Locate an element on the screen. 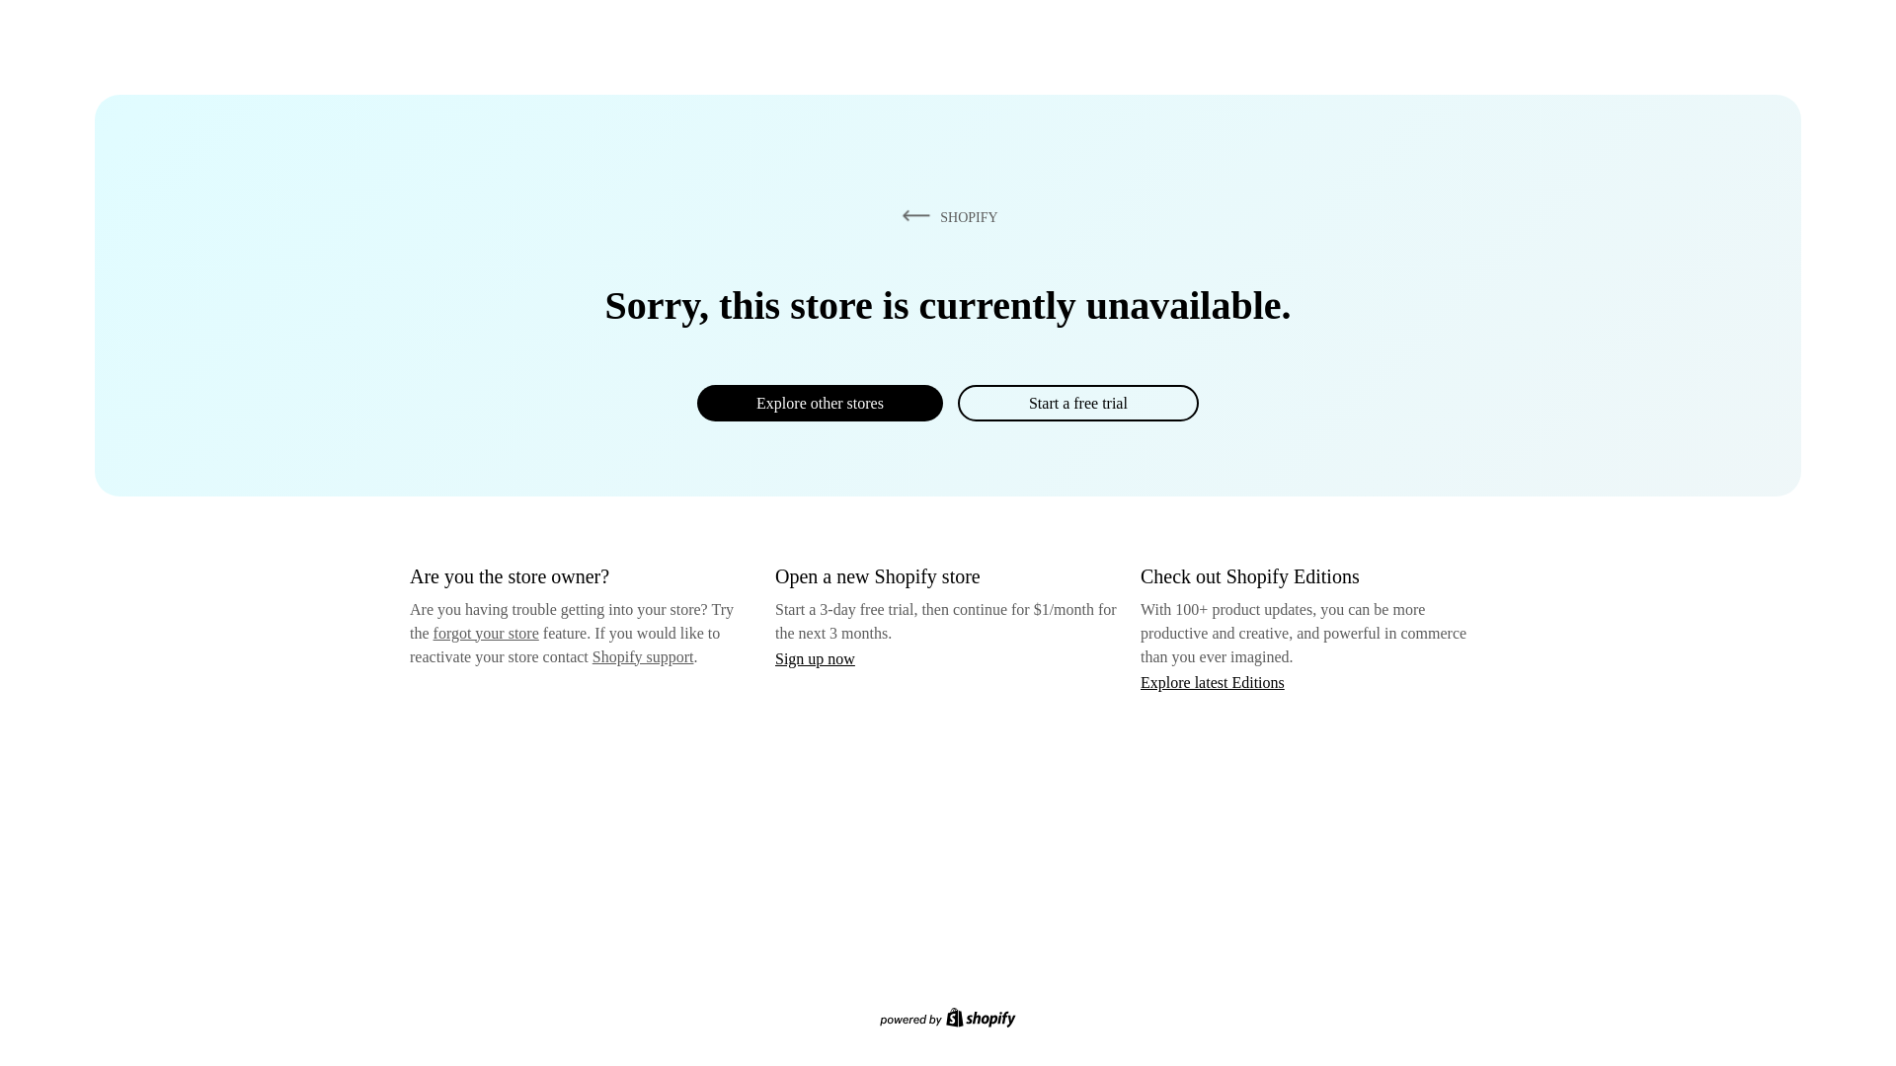 The width and height of the screenshot is (1896, 1066). Start a free trial is located at coordinates (1077, 403).